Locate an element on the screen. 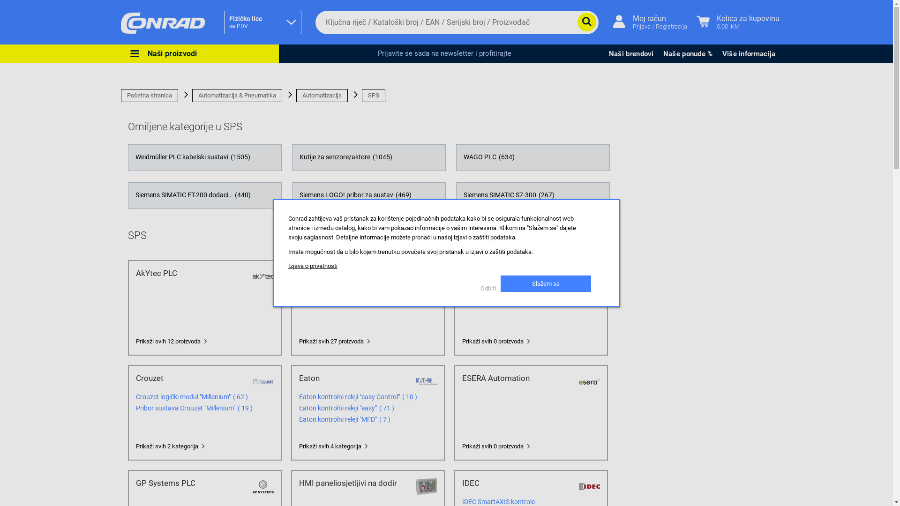 The image size is (900, 506). Odbiti is located at coordinates (490, 289).